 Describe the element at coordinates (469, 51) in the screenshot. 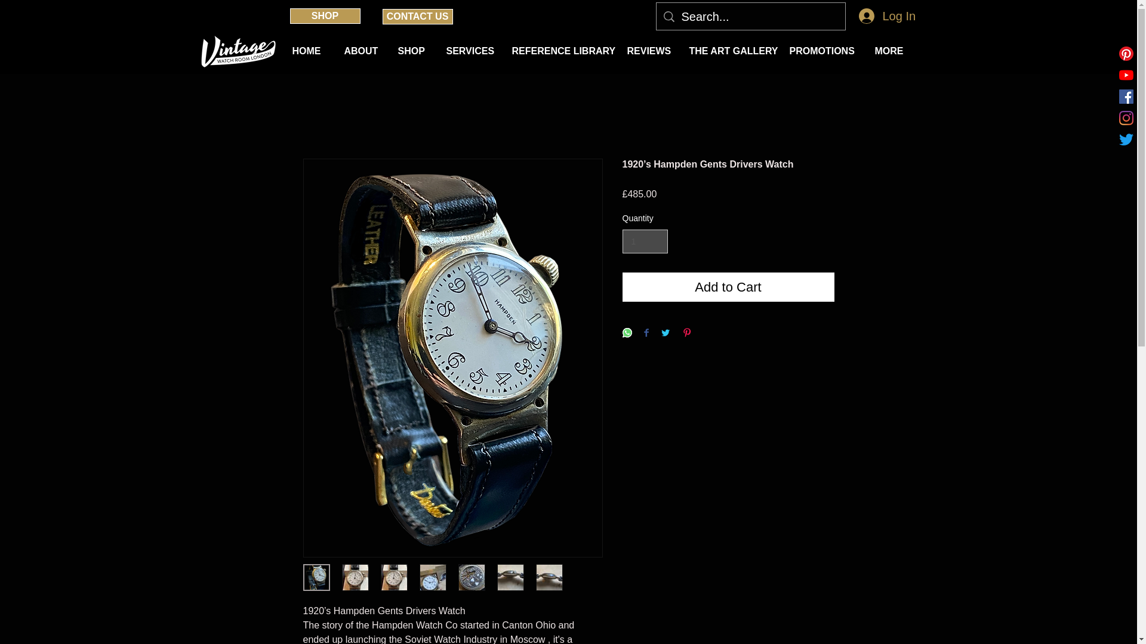

I see `SERVICES` at that location.